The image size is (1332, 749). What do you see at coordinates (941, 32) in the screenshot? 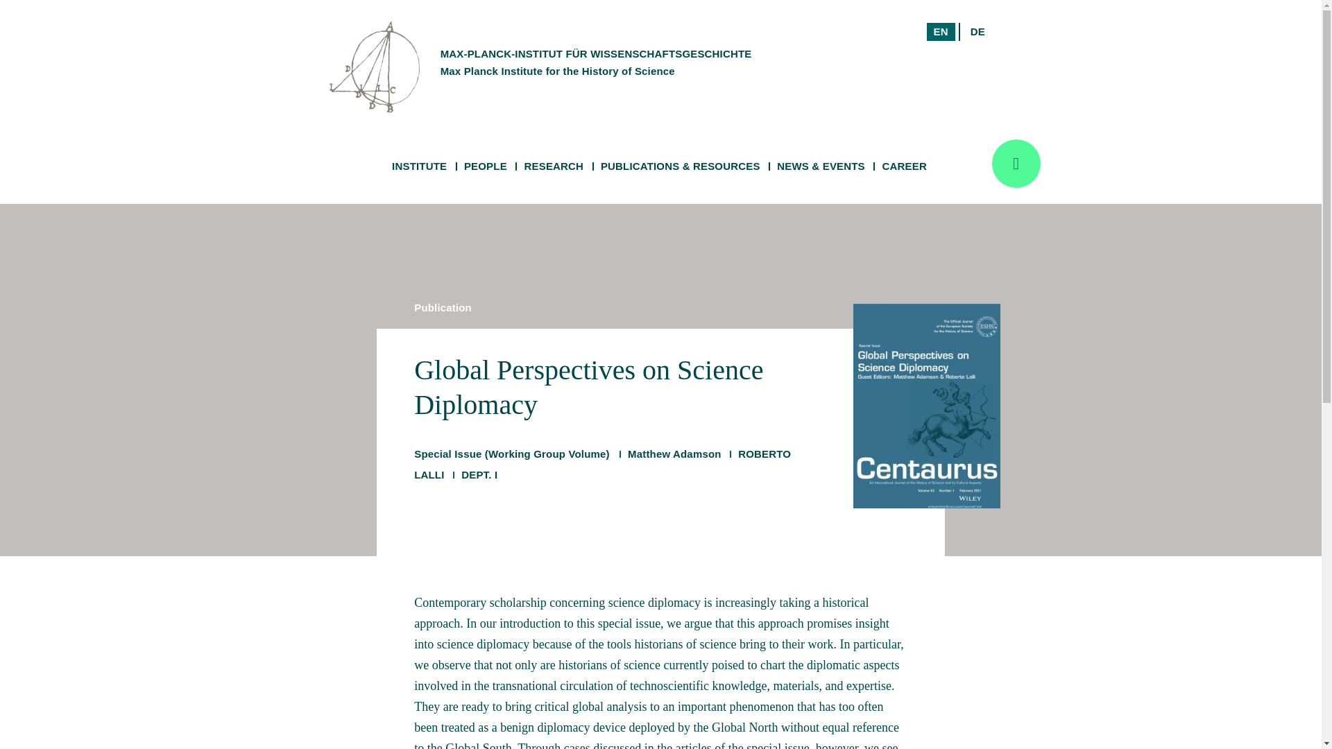
I see `EN` at bounding box center [941, 32].